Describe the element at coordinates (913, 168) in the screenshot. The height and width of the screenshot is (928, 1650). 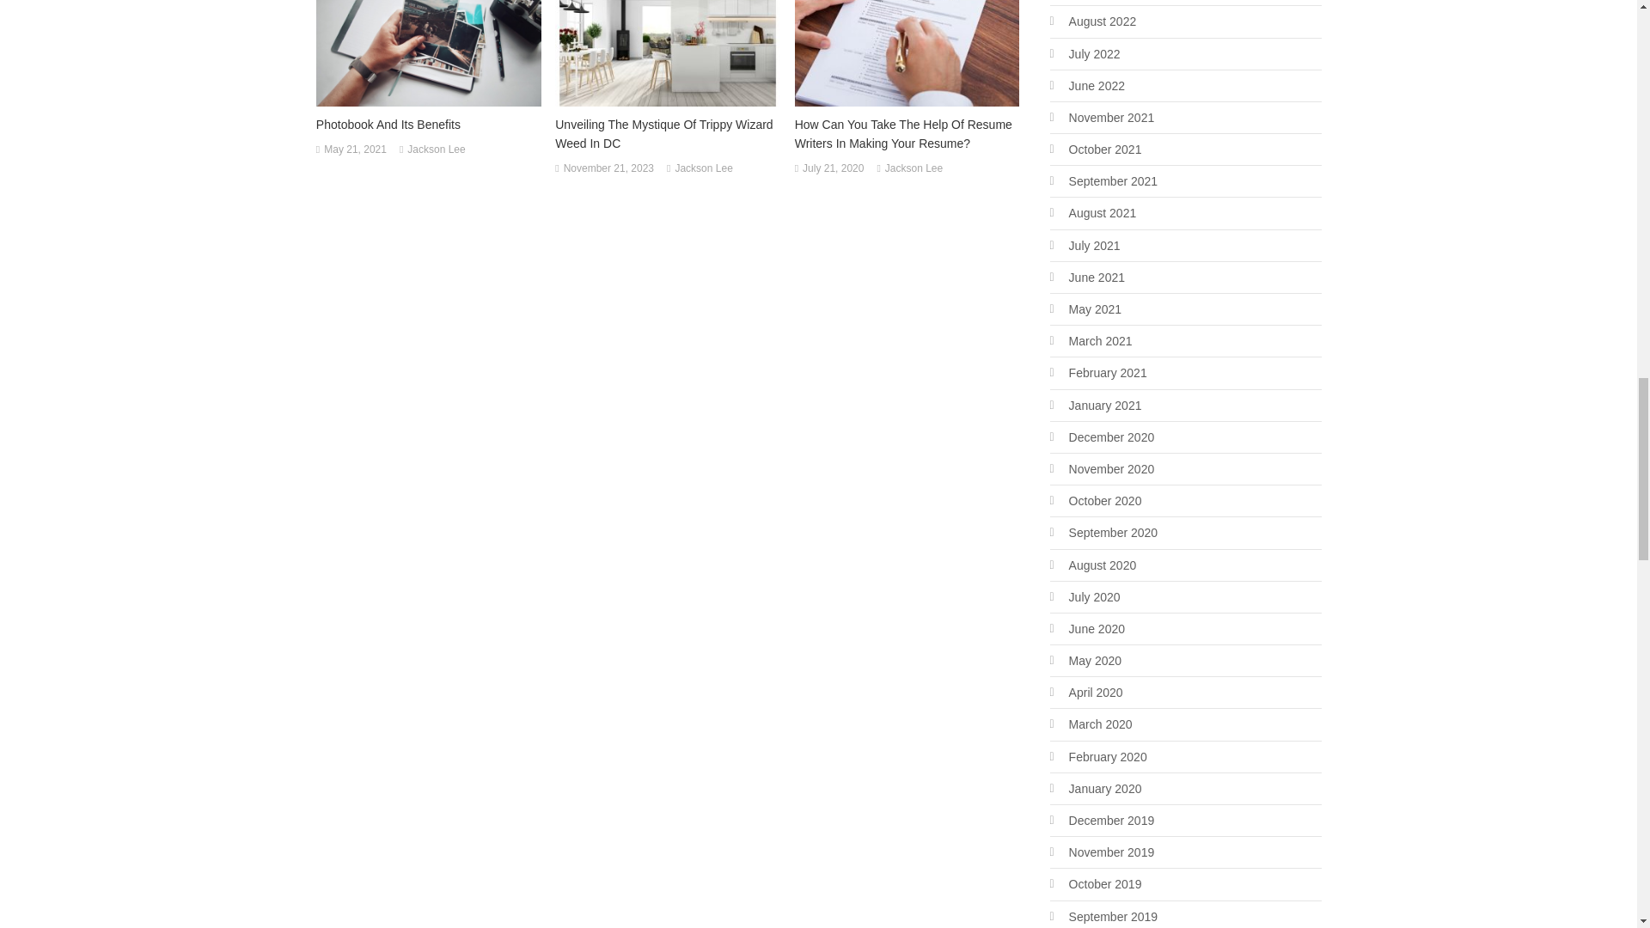
I see `Jackson Lee` at that location.